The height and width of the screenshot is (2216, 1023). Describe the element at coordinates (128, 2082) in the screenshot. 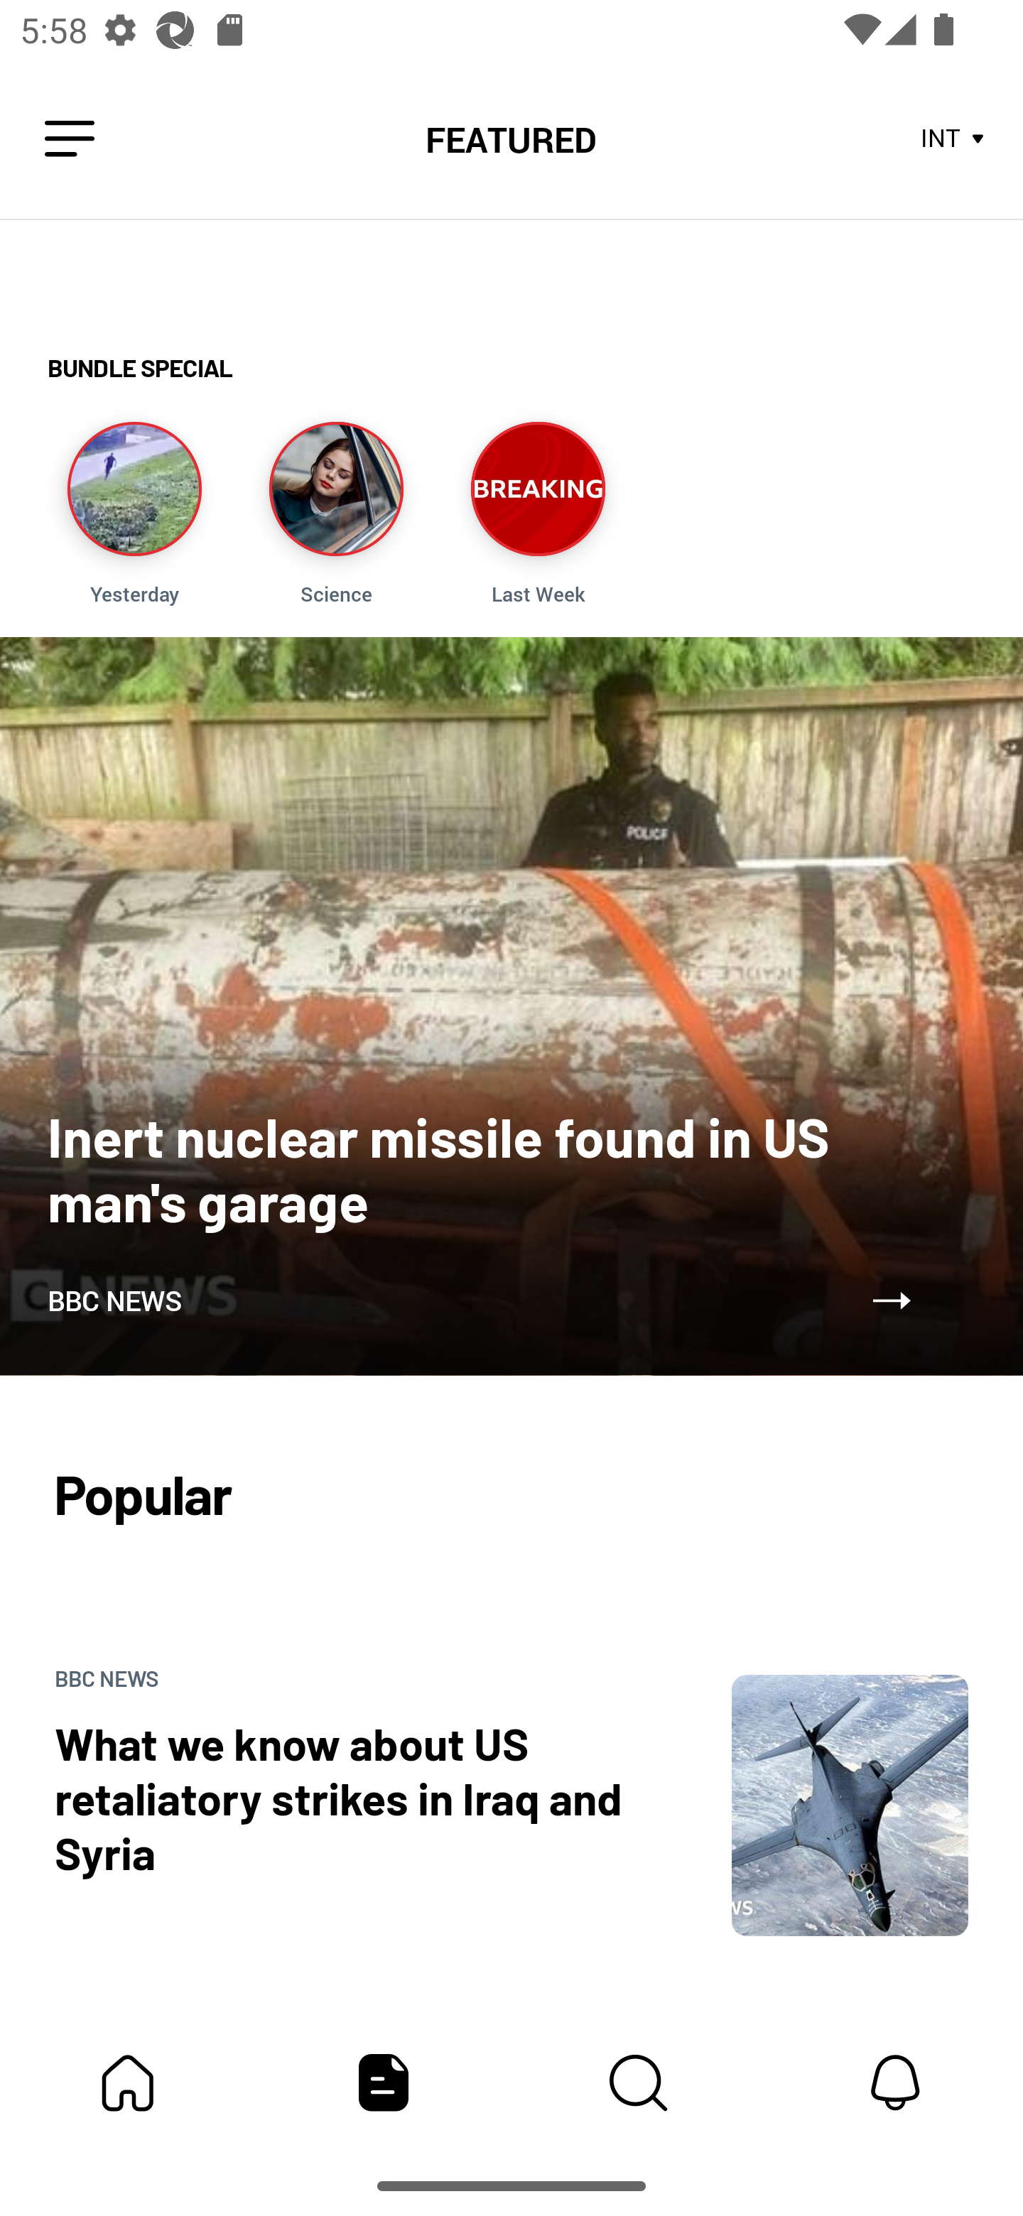

I see `My Bundle` at that location.